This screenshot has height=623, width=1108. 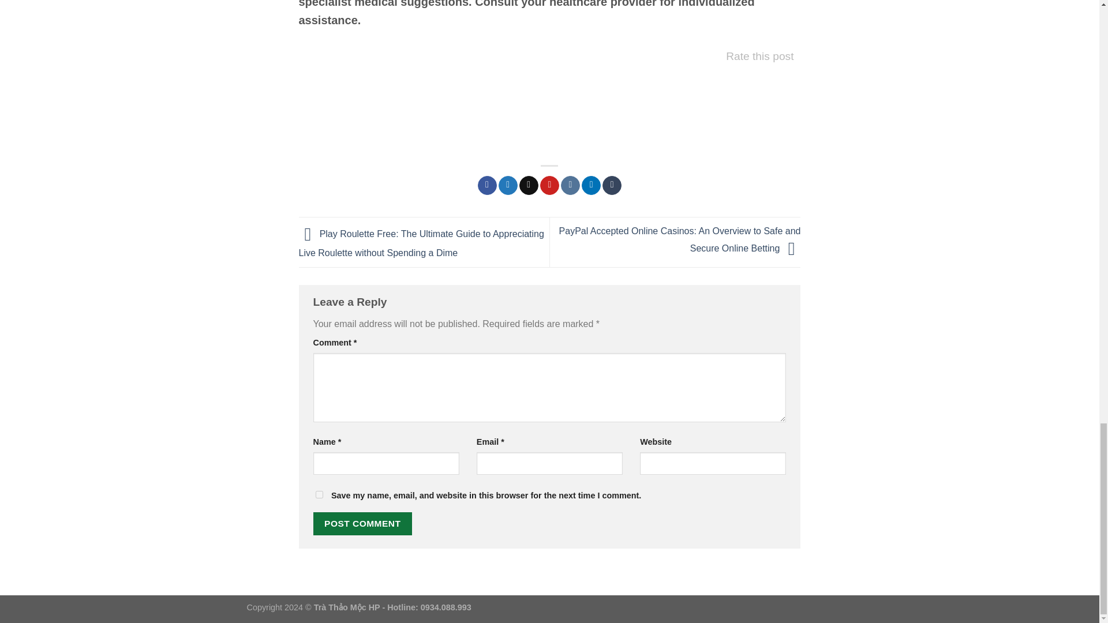 What do you see at coordinates (362, 523) in the screenshot?
I see `Post Comment` at bounding box center [362, 523].